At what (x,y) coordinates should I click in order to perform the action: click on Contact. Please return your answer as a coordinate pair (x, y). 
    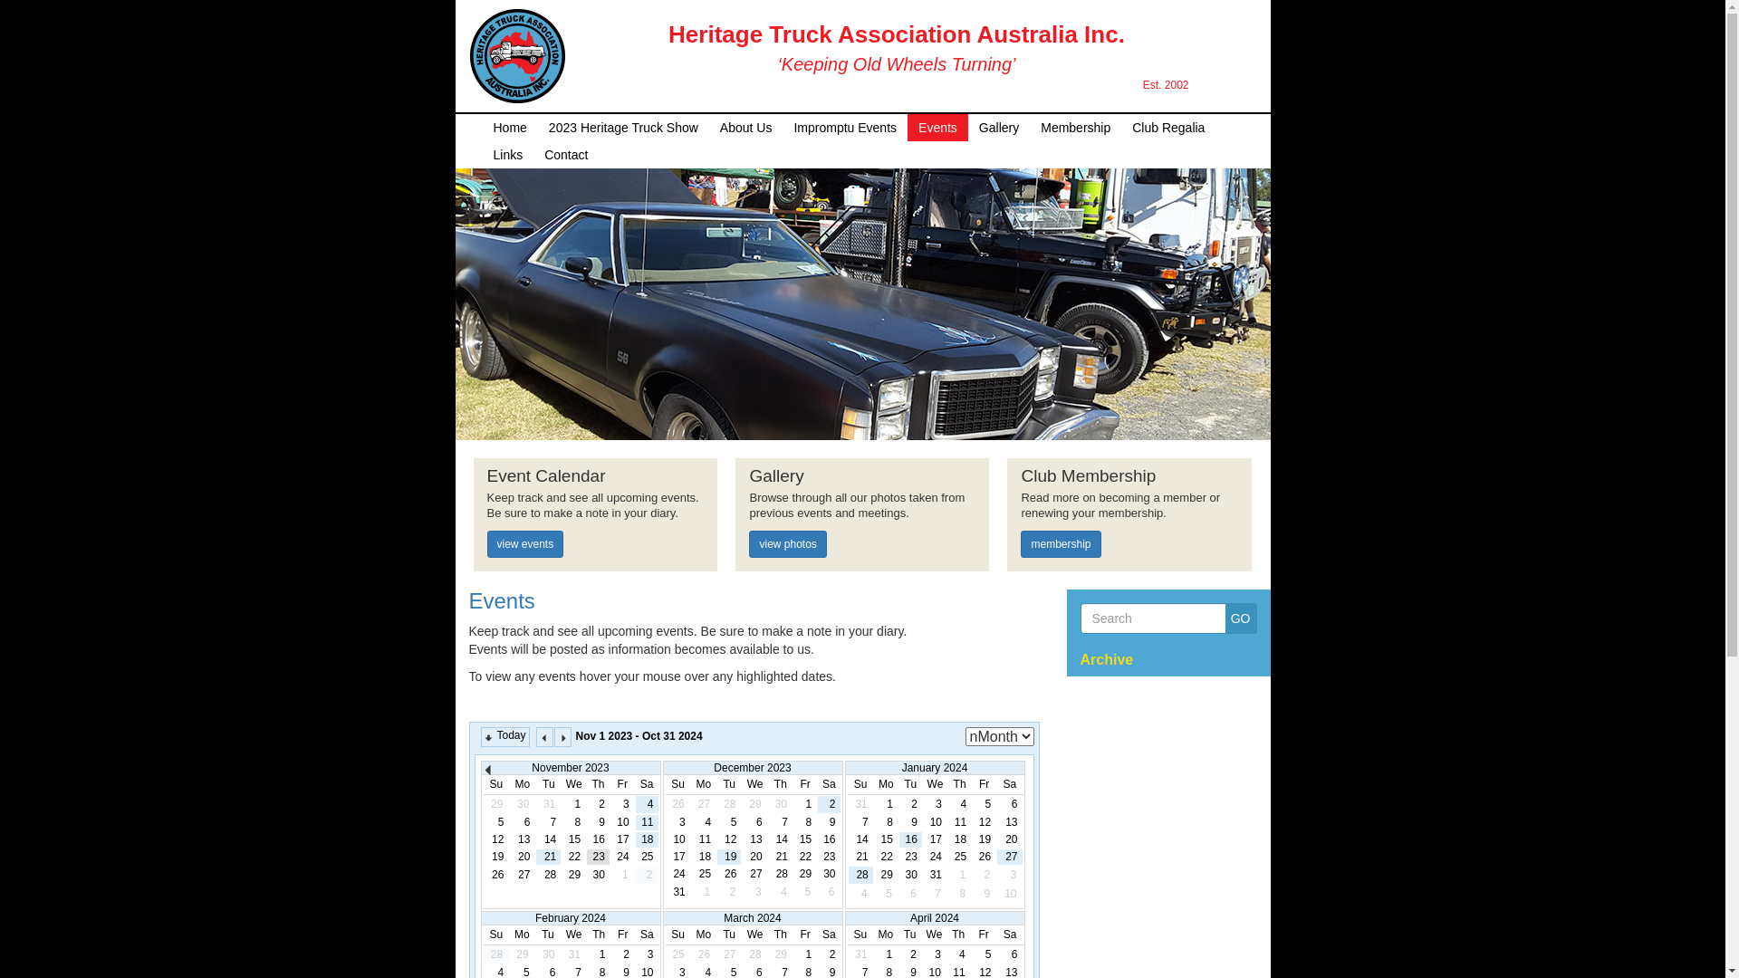
    Looking at the image, I should click on (566, 154).